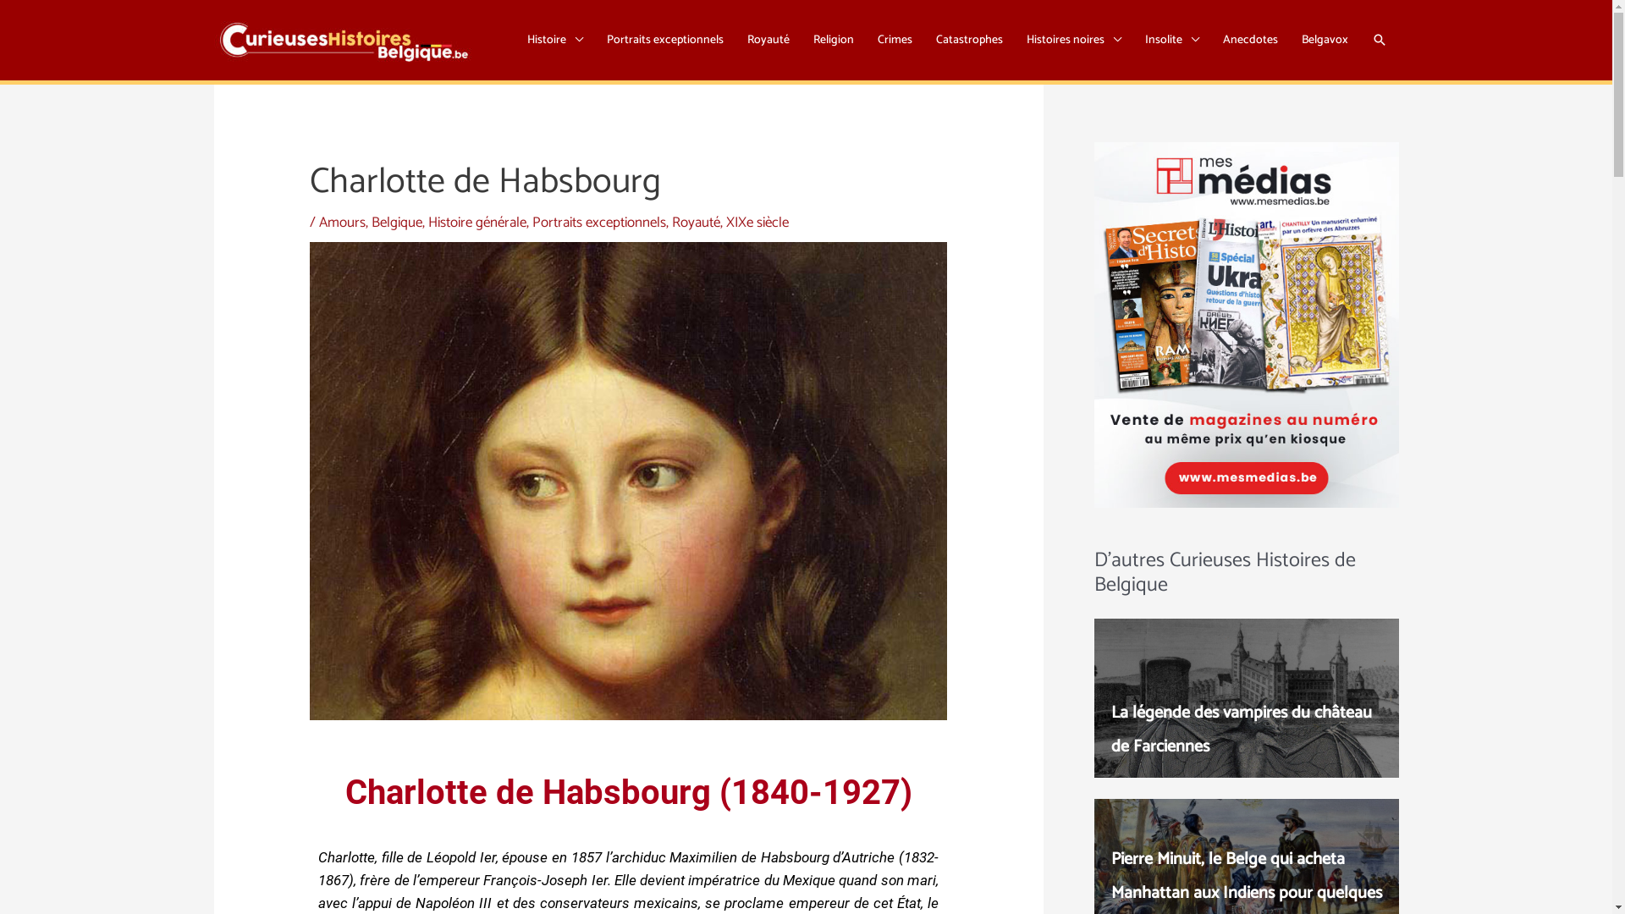 This screenshot has height=914, width=1625. What do you see at coordinates (397, 223) in the screenshot?
I see `Belgique` at bounding box center [397, 223].